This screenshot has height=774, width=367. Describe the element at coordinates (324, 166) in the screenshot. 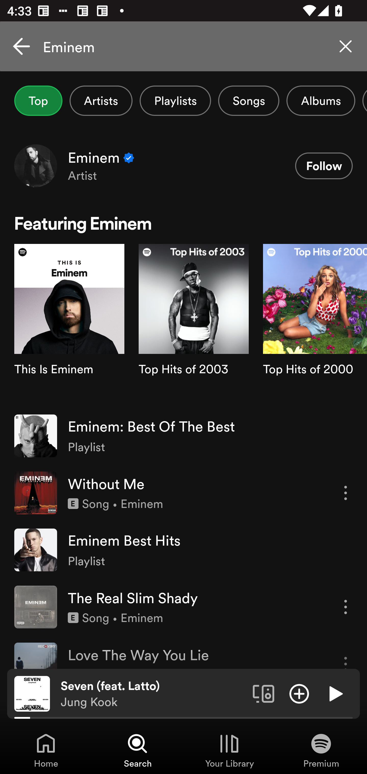

I see `Follow` at that location.